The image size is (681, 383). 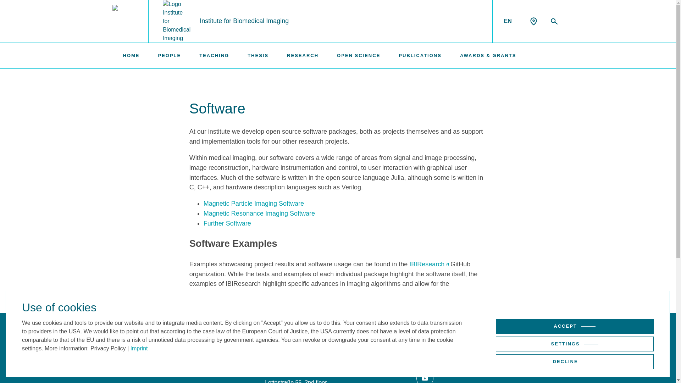 I want to click on OPEN SCIENCE, so click(x=358, y=56).